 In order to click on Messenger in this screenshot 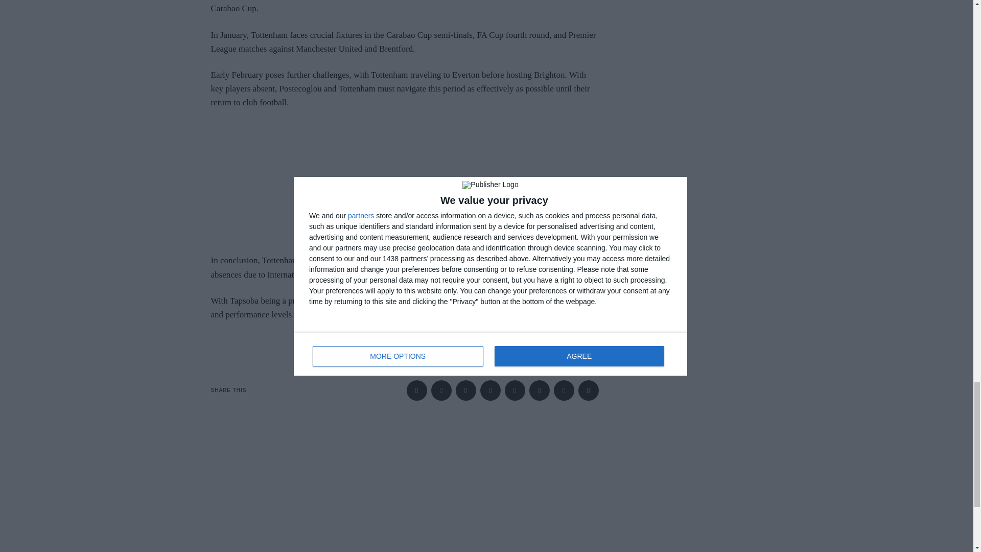, I will do `click(441, 390)`.